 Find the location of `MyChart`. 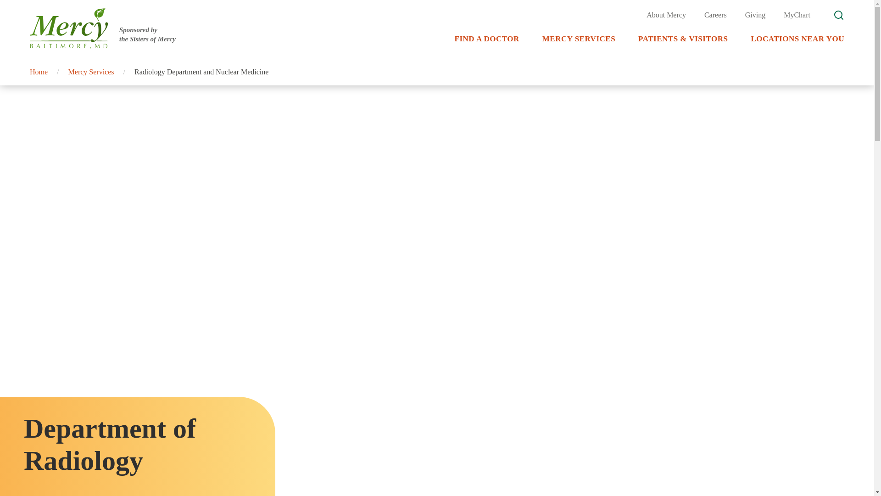

MyChart is located at coordinates (39, 72).